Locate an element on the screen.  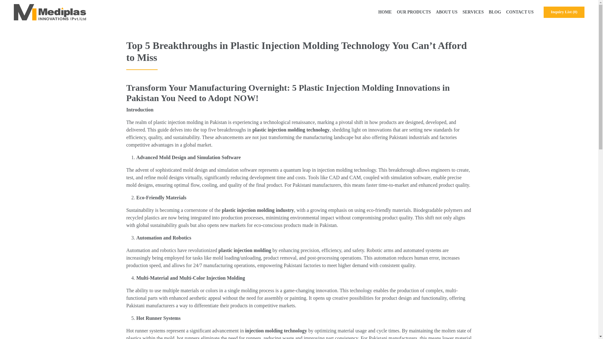
HOME is located at coordinates (385, 12).